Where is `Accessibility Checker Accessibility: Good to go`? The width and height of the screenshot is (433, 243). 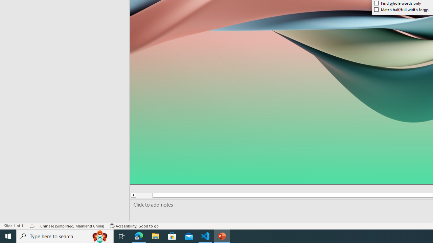 Accessibility Checker Accessibility: Good to go is located at coordinates (134, 225).